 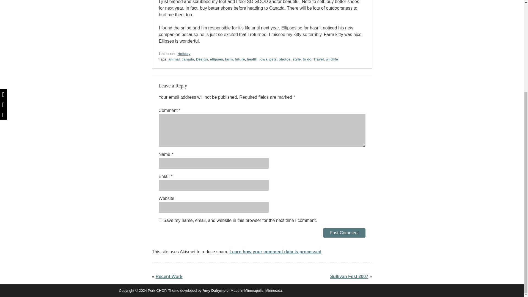 I want to click on wildlife, so click(x=332, y=59).